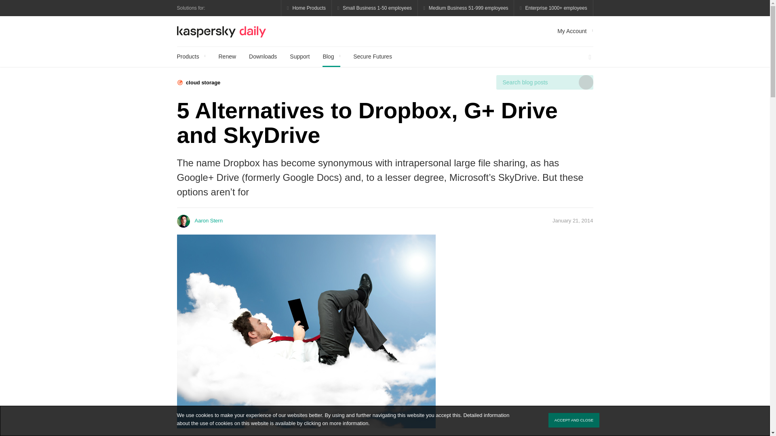 Image resolution: width=776 pixels, height=436 pixels. Describe the element at coordinates (372, 57) in the screenshot. I see `Secure Futures` at that location.